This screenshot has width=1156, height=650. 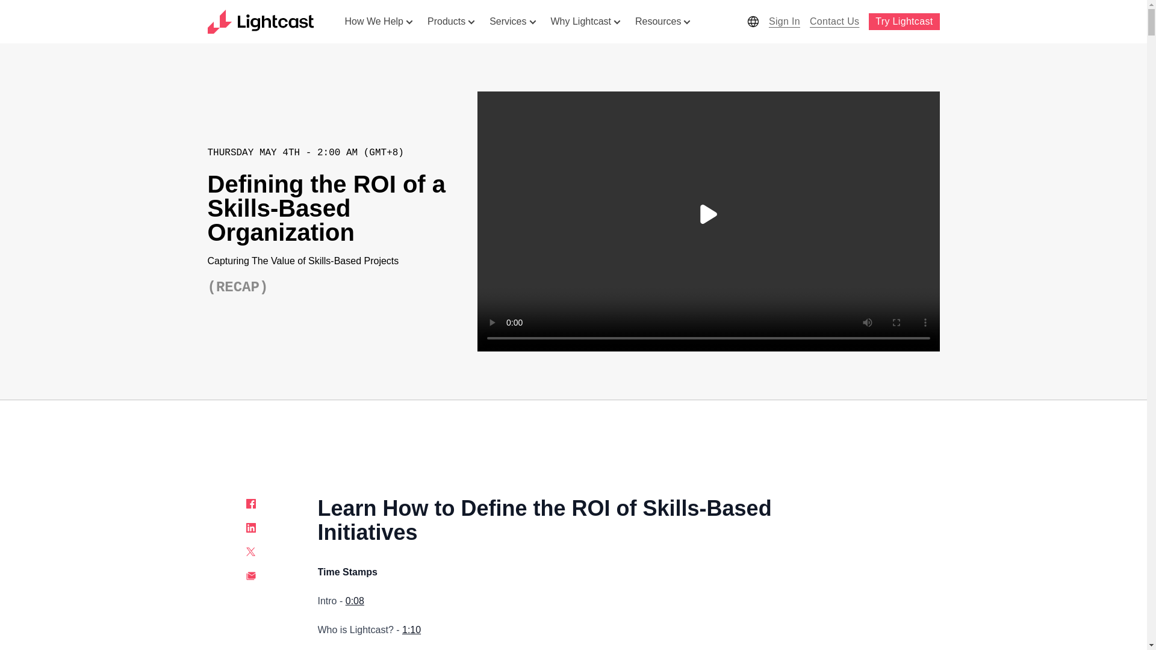 I want to click on Contact Us, so click(x=834, y=22).